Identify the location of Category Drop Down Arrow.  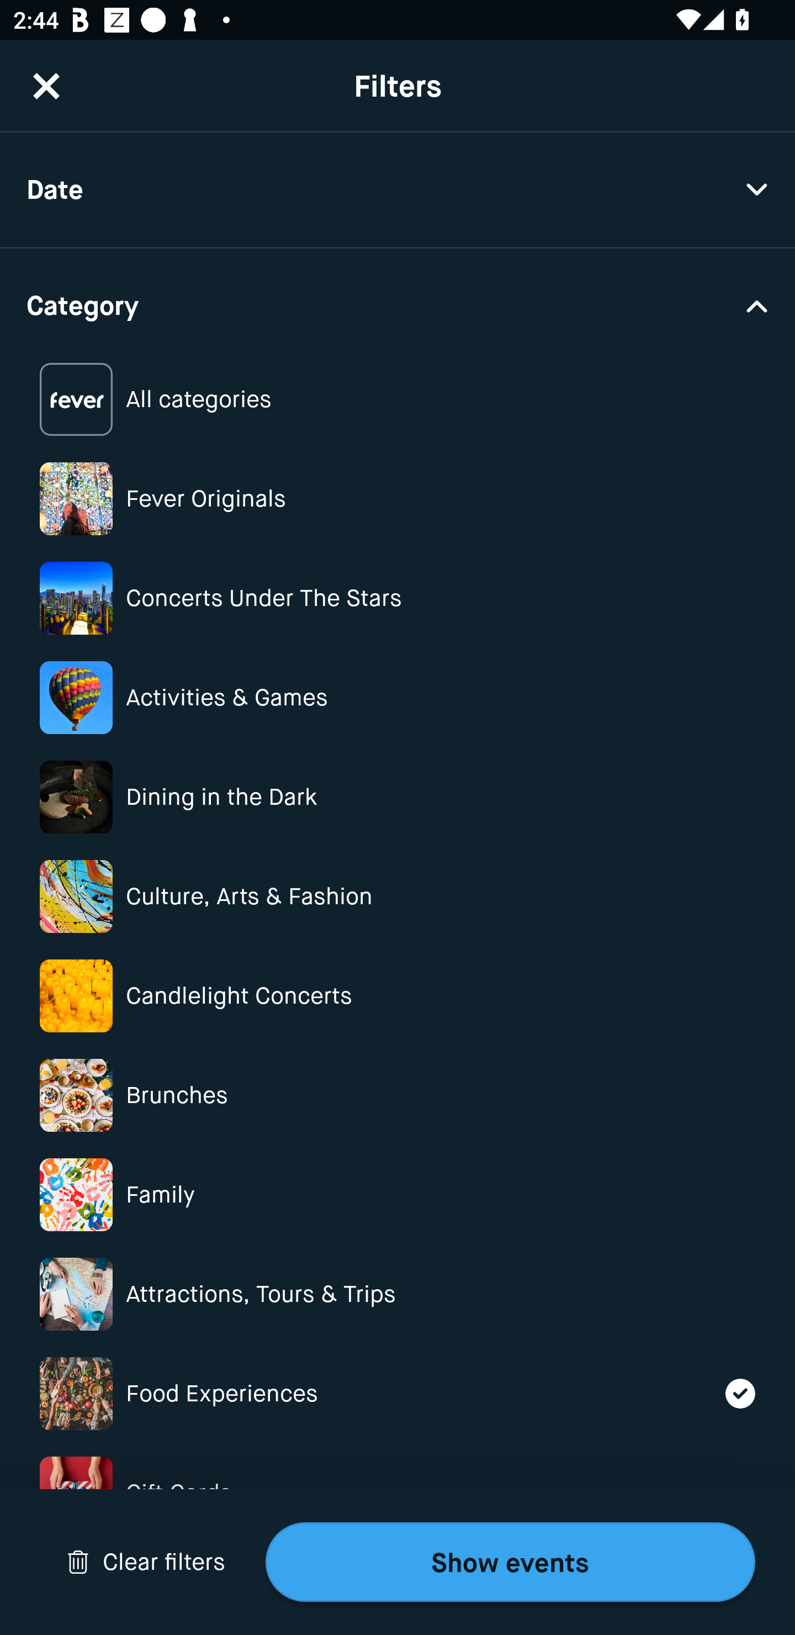
(397, 304).